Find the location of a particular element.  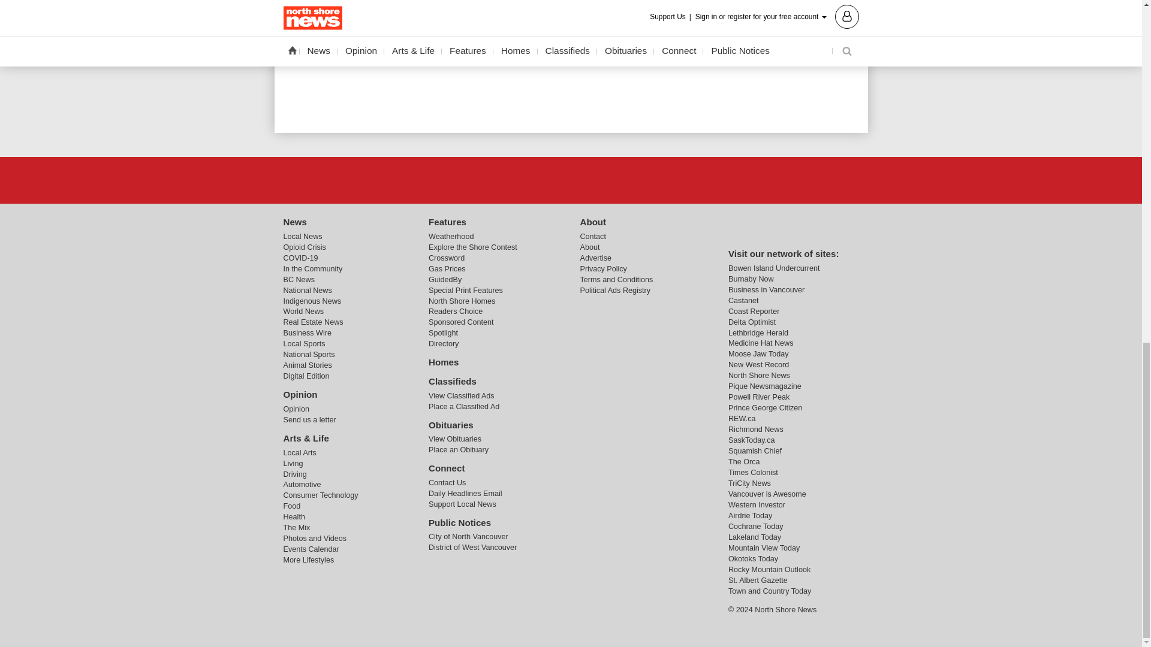

Facebook is located at coordinates (540, 179).